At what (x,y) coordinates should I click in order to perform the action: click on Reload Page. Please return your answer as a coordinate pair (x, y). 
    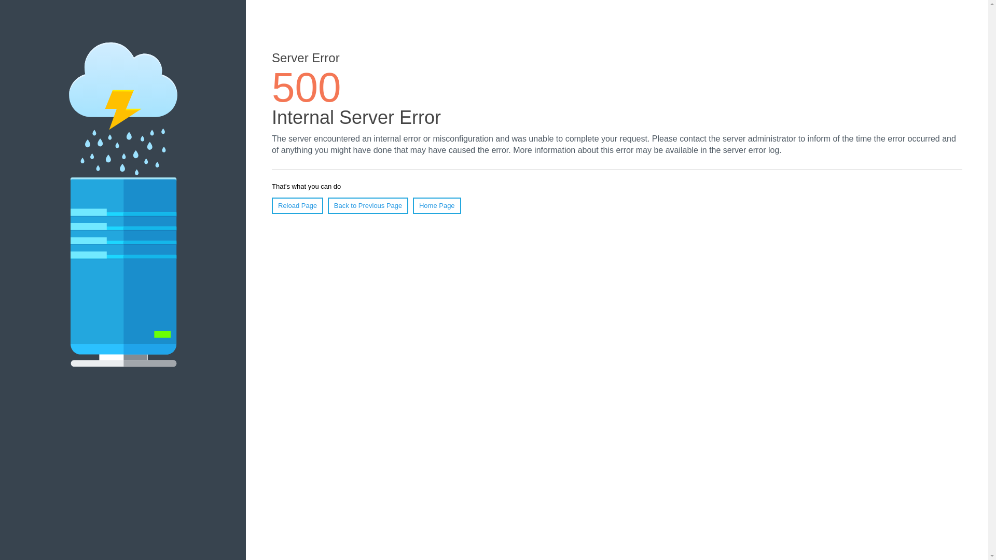
    Looking at the image, I should click on (297, 205).